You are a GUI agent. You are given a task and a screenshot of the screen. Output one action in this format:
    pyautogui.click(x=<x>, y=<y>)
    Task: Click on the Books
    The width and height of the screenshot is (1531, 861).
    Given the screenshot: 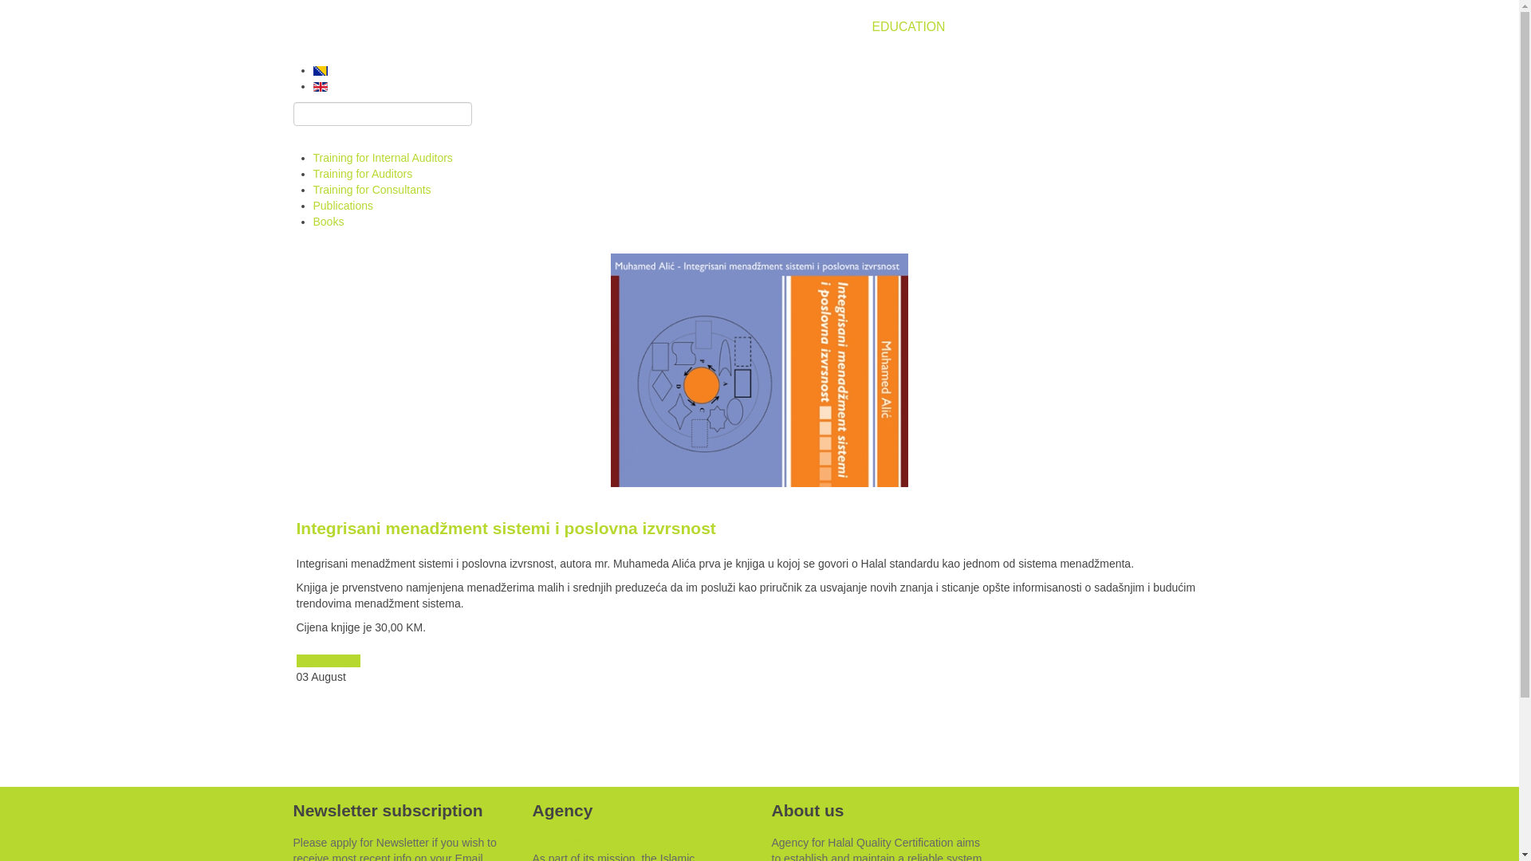 What is the action you would take?
    pyautogui.click(x=329, y=222)
    